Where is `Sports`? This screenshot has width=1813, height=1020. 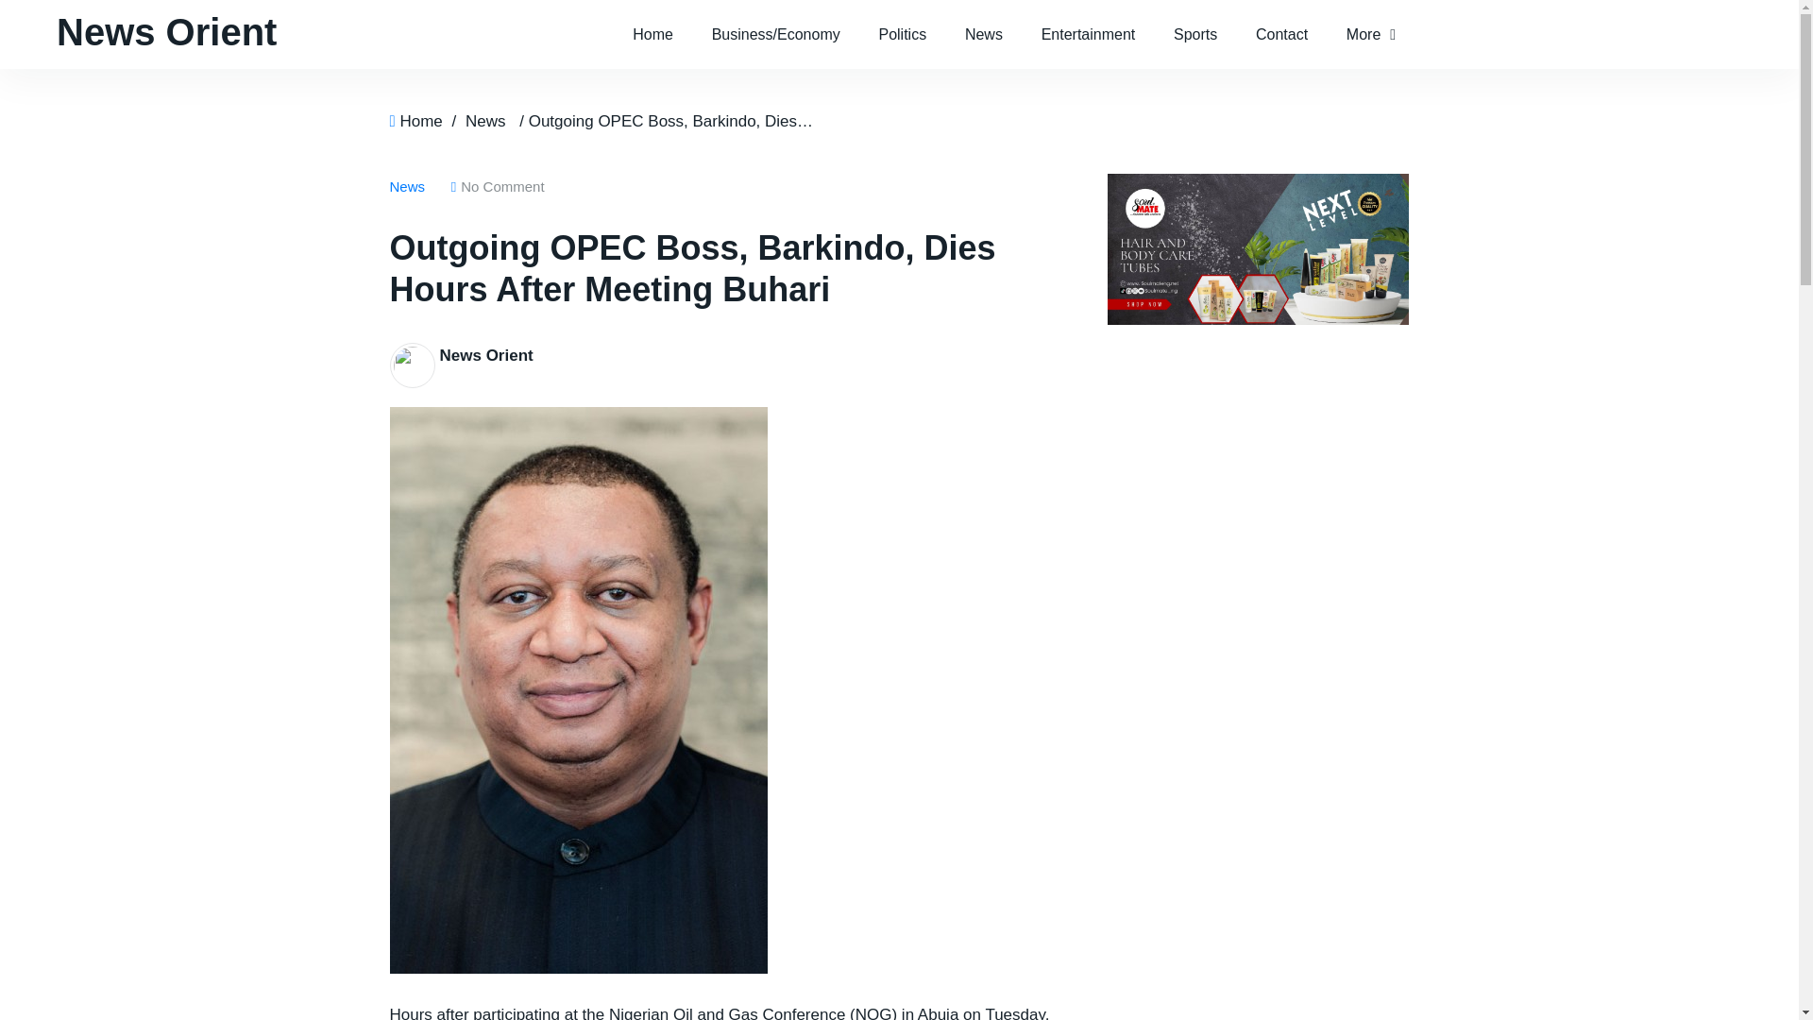 Sports is located at coordinates (1195, 34).